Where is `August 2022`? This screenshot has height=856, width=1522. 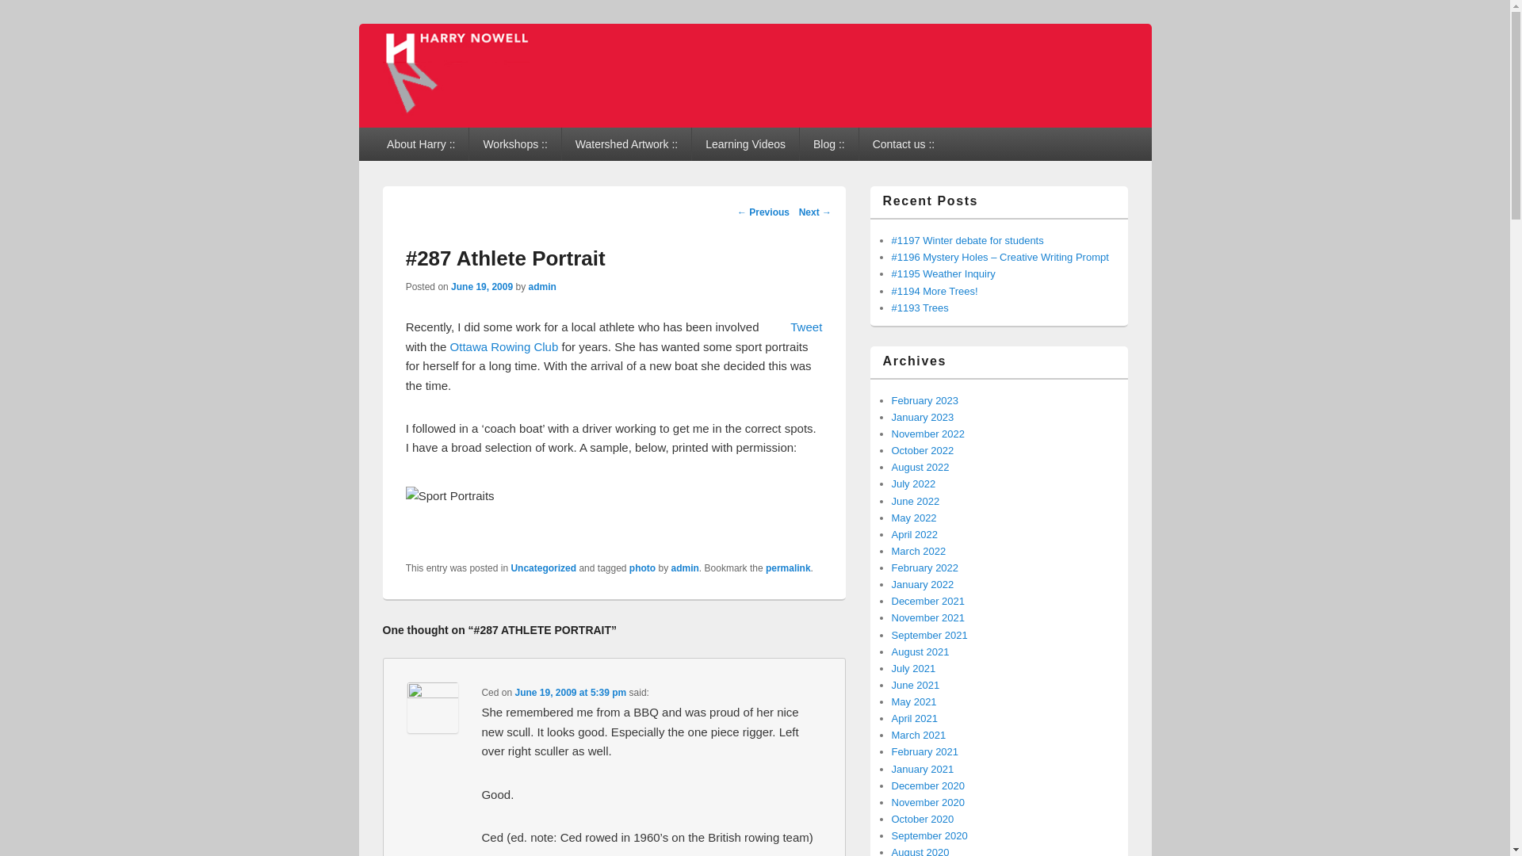
August 2022 is located at coordinates (920, 468).